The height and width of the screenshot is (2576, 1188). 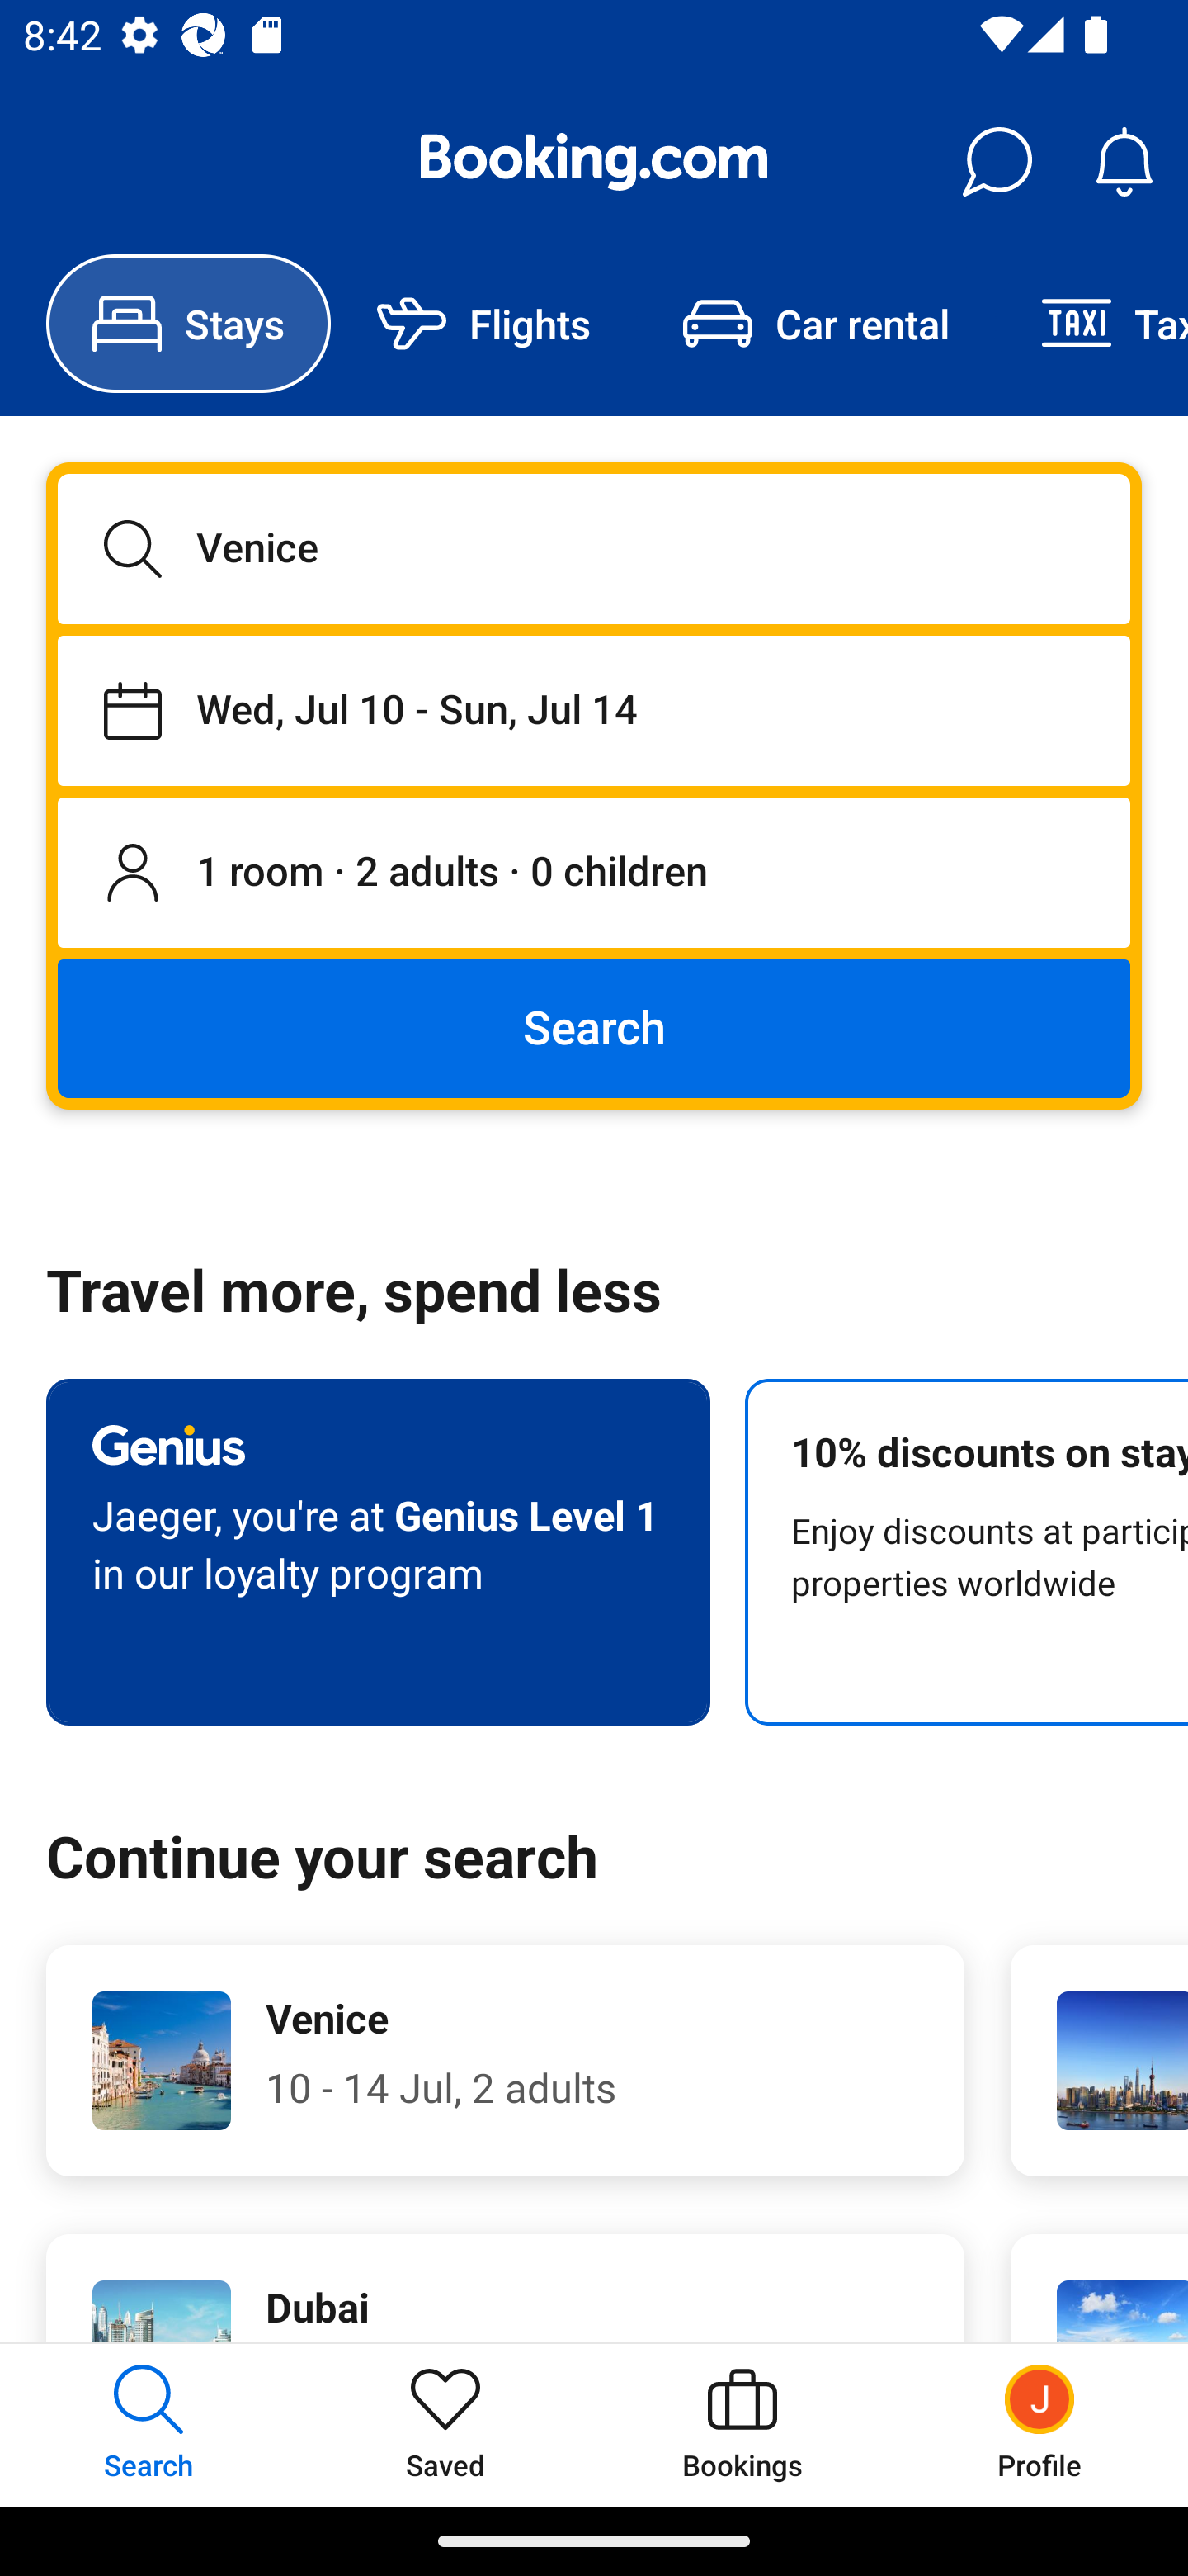 I want to click on Venice 10 - 14 Jul, 2 adults, so click(x=505, y=2061).